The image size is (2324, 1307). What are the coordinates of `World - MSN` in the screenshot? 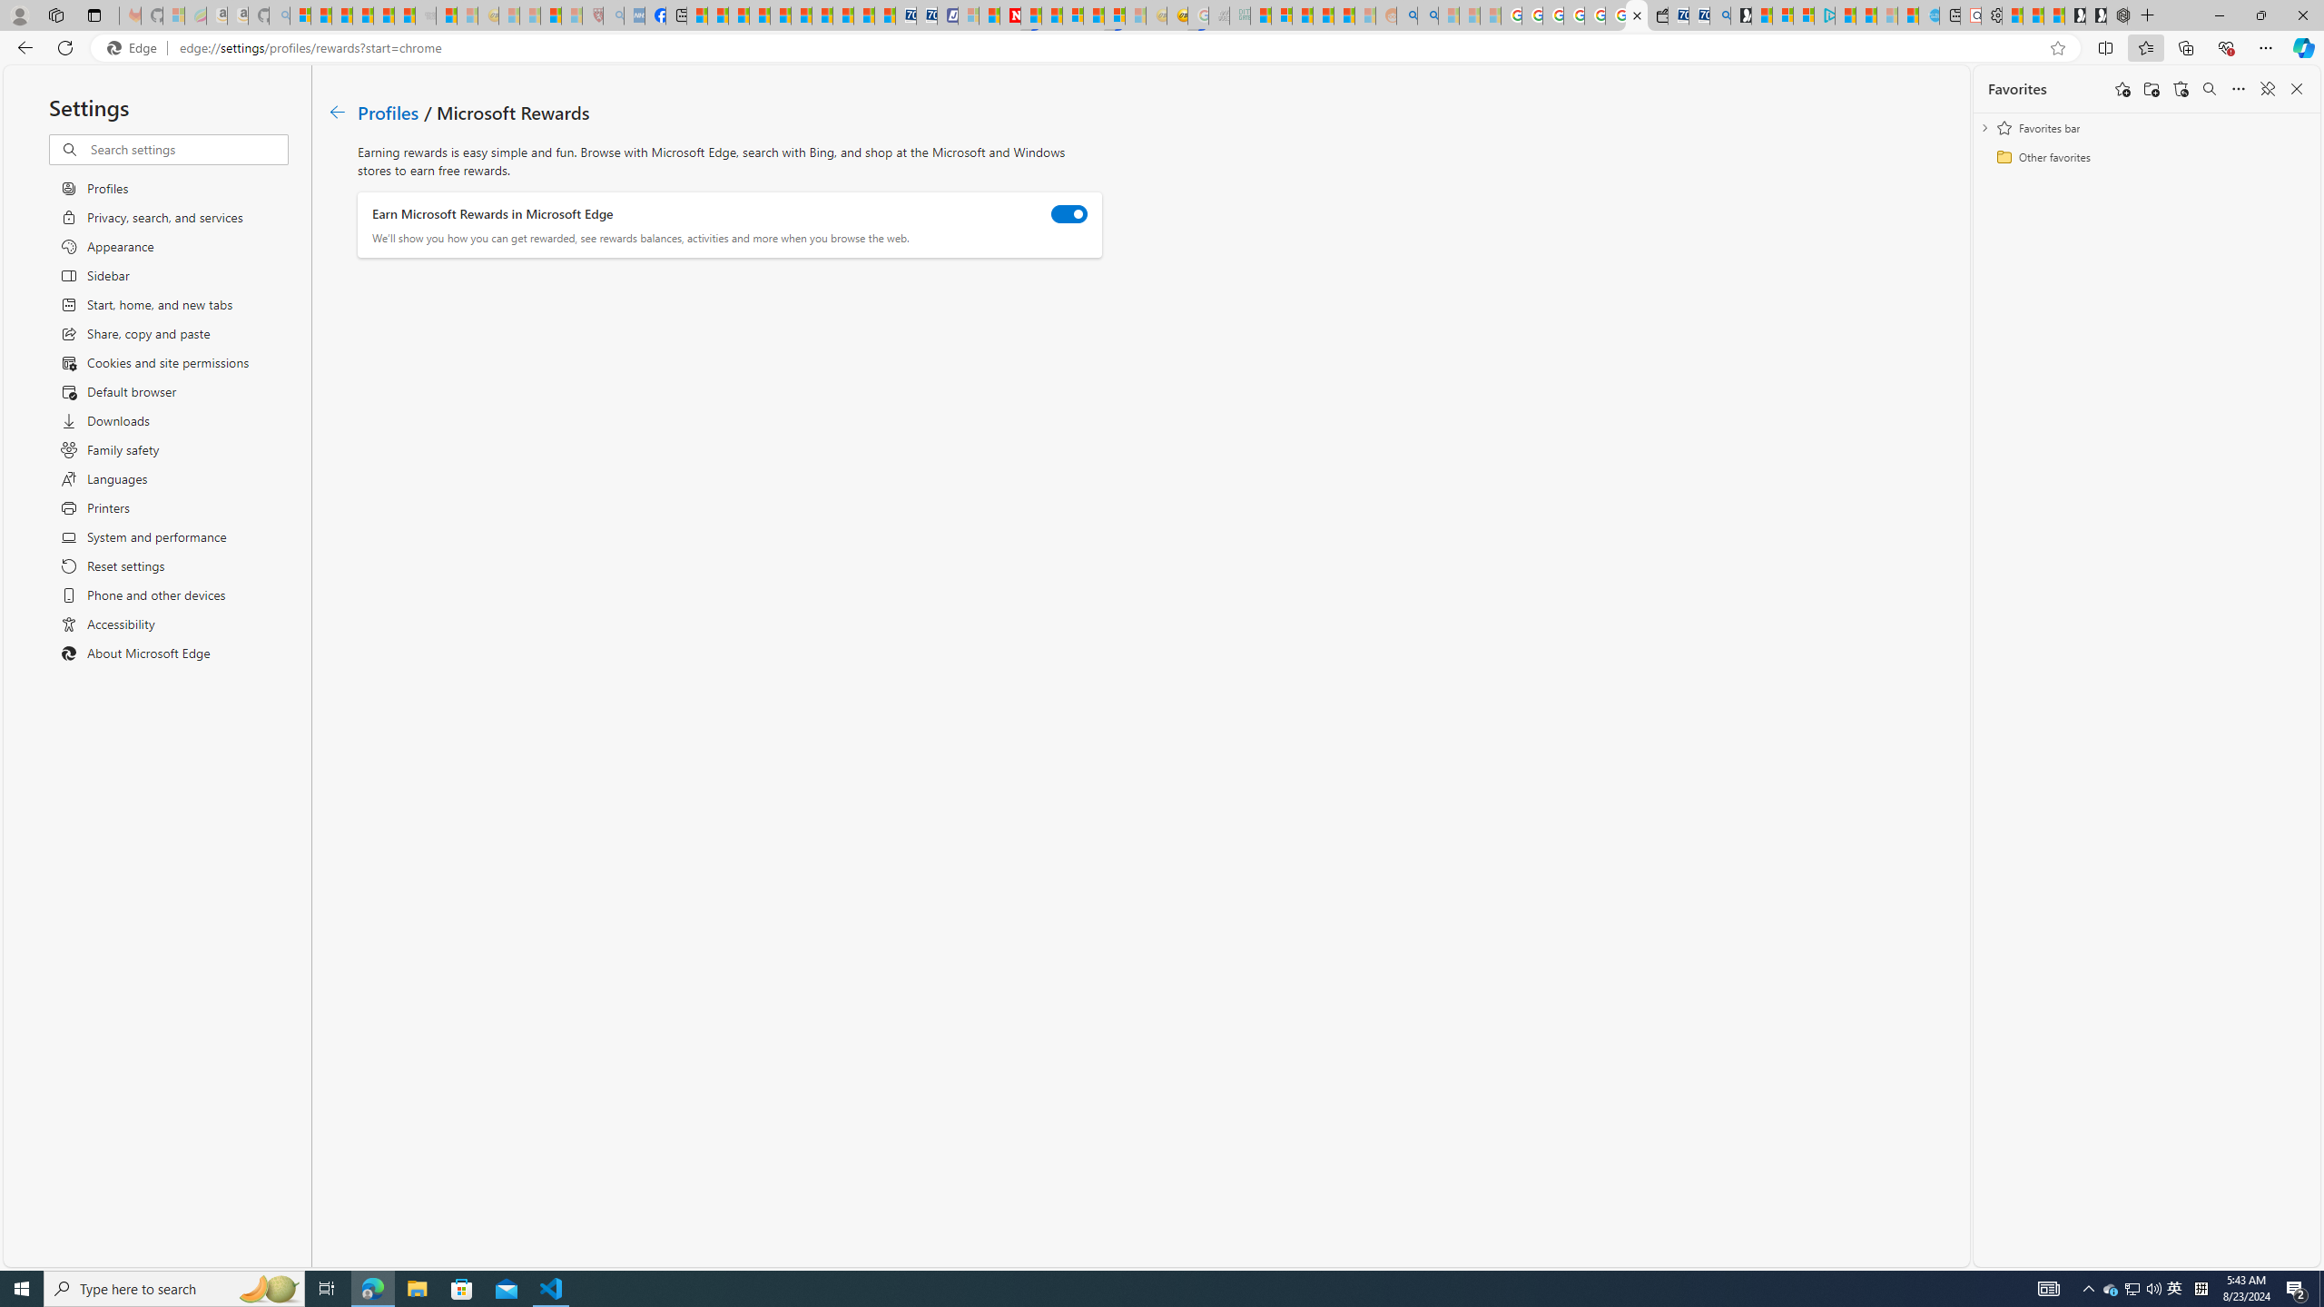 It's located at (739, 15).